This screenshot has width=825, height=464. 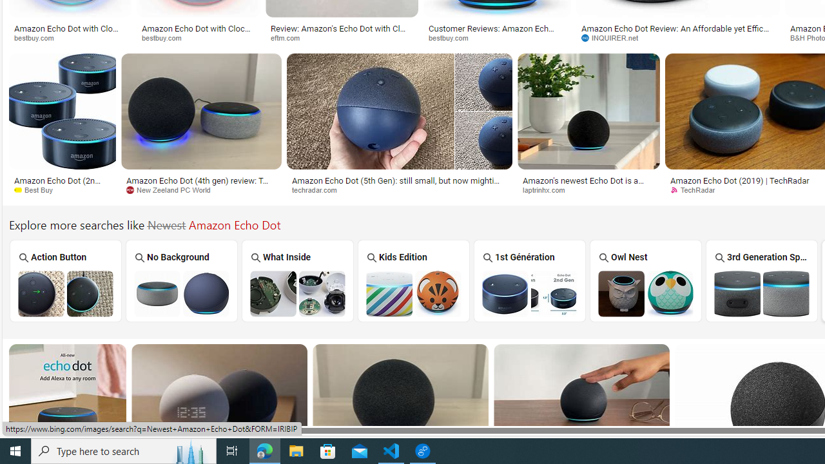 What do you see at coordinates (646, 281) in the screenshot?
I see `Owl Nest` at bounding box center [646, 281].